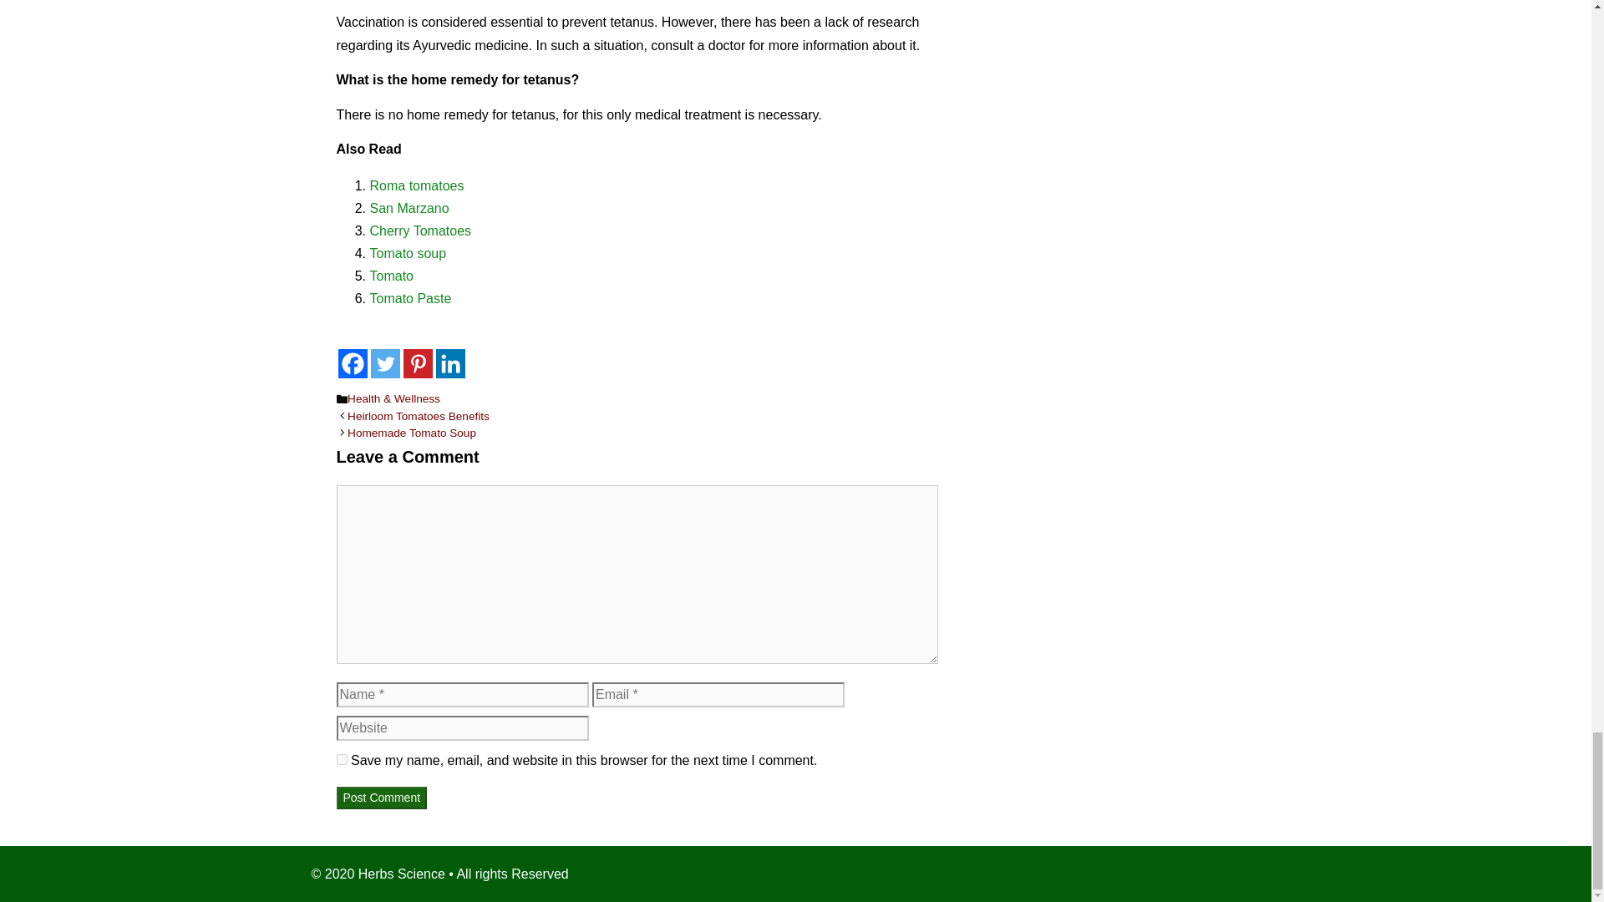 The image size is (1604, 902). Describe the element at coordinates (416, 362) in the screenshot. I see `Pinterest` at that location.